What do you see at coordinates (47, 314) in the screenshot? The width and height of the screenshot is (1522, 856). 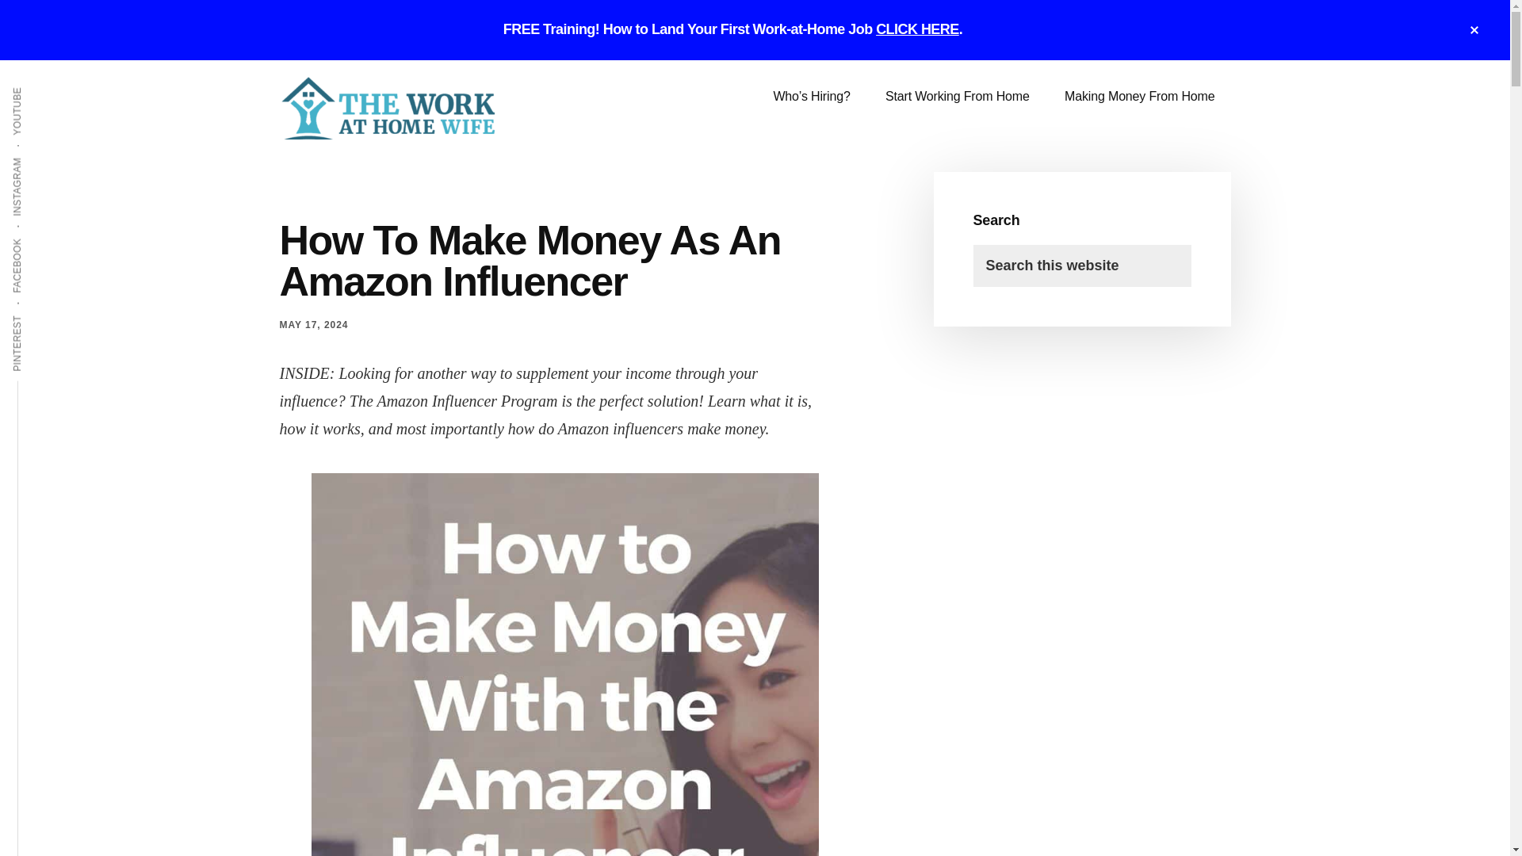 I see `PINTEREST` at bounding box center [47, 314].